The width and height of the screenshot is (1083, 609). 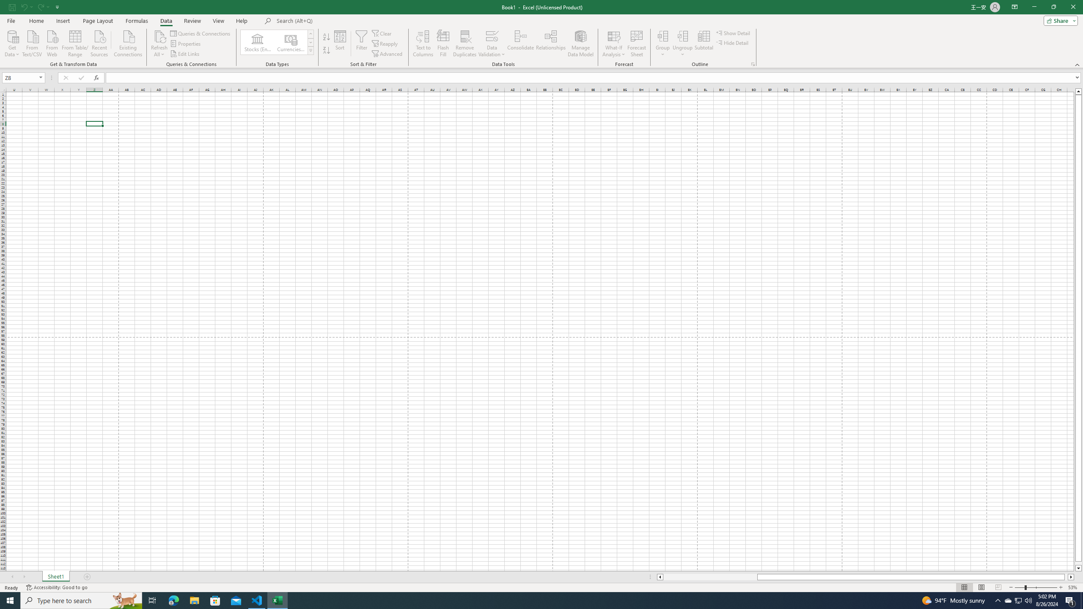 I want to click on Home, so click(x=36, y=21).